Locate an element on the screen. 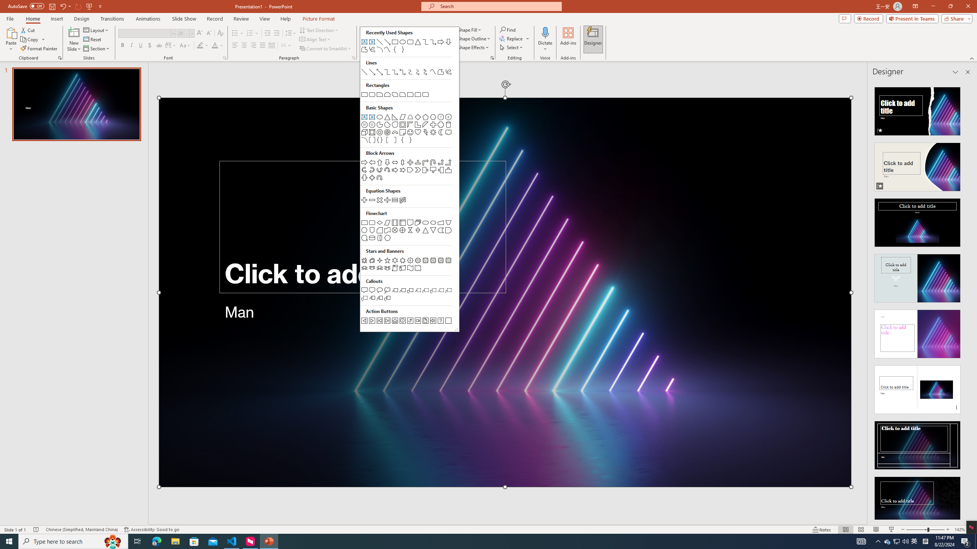 The height and width of the screenshot is (549, 977). Layout is located at coordinates (97, 30).